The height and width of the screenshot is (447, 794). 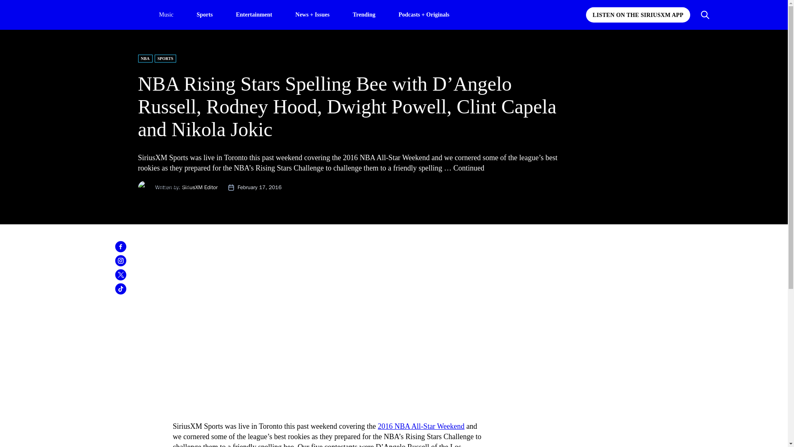 What do you see at coordinates (421, 426) in the screenshot?
I see `2016 NBA All-Star Weekend` at bounding box center [421, 426].